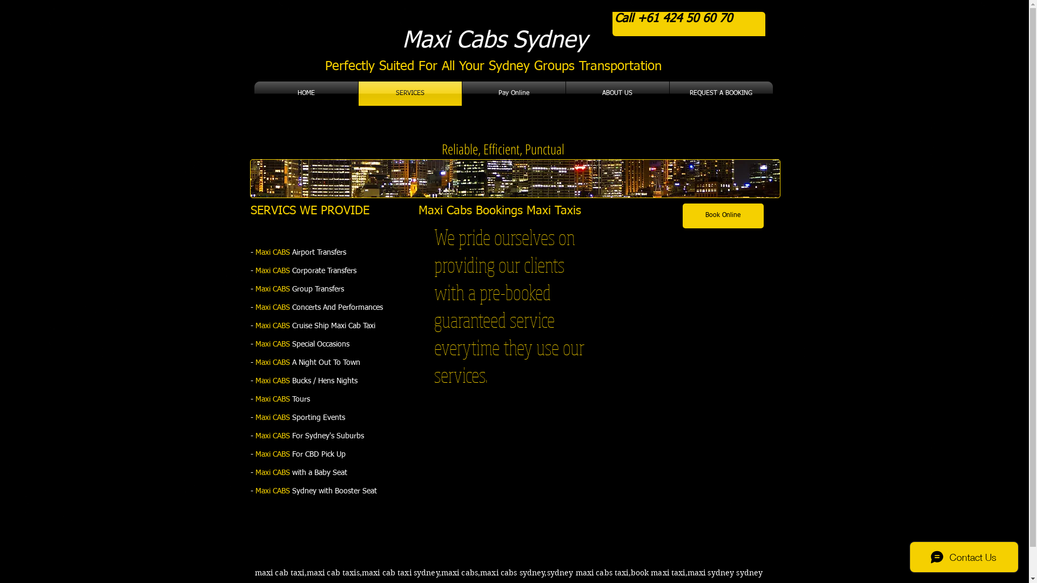 The width and height of the screenshot is (1037, 583). Describe the element at coordinates (514, 94) in the screenshot. I see `Pay Online` at that location.